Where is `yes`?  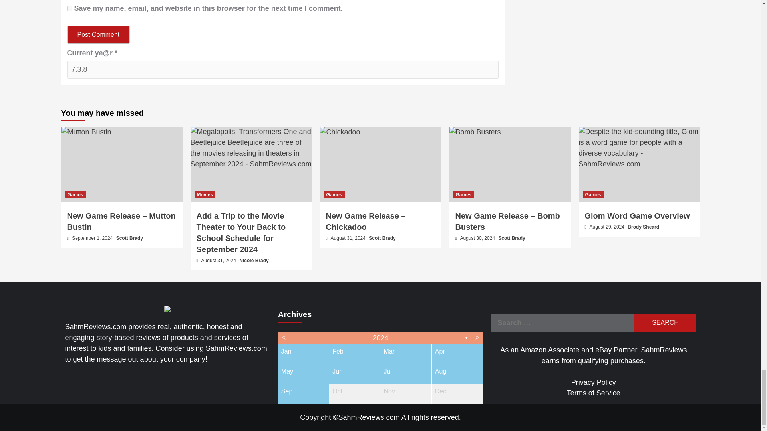 yes is located at coordinates (70, 9).